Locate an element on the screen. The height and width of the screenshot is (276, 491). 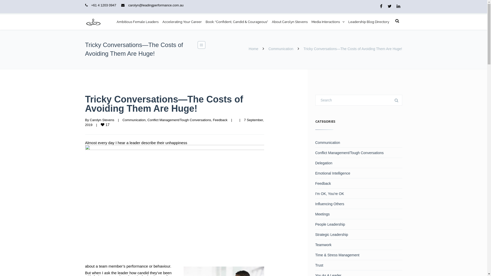
I'm OK, You're OK is located at coordinates (359, 194).